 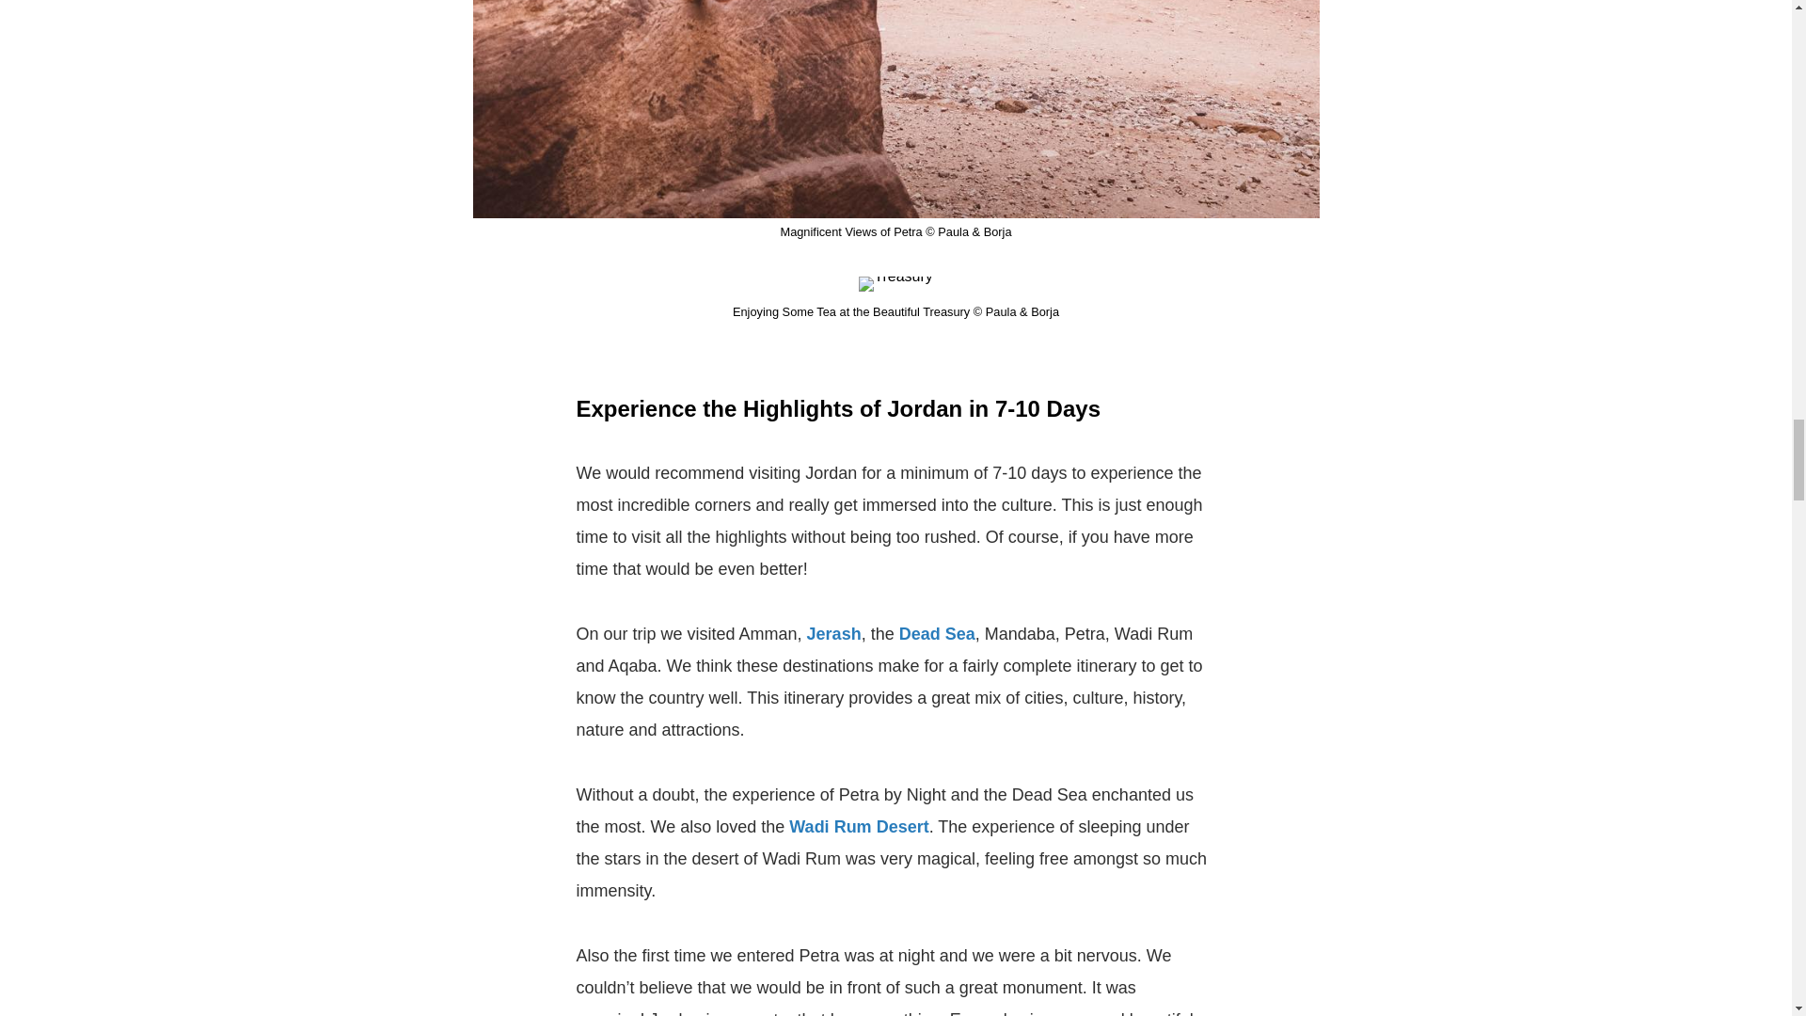 What do you see at coordinates (858, 826) in the screenshot?
I see `Wadi Rum Desert` at bounding box center [858, 826].